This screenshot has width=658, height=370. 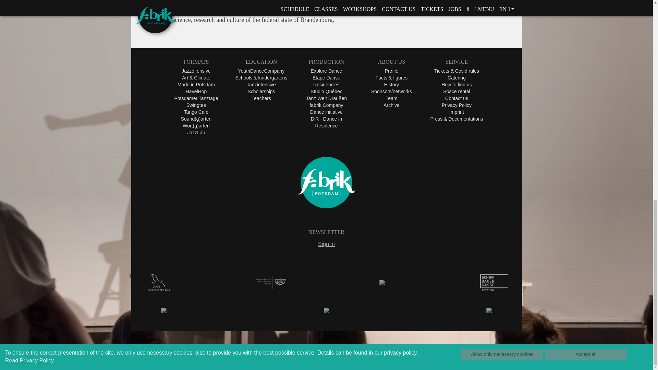 I want to click on Swingtee, so click(x=196, y=105).